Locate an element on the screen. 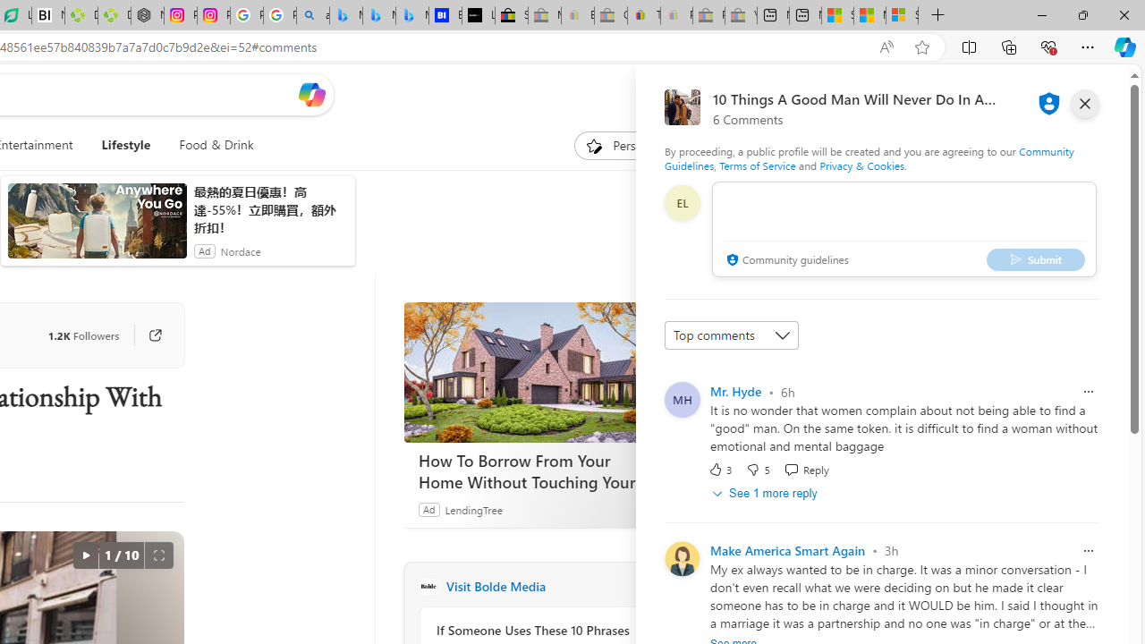 This screenshot has height=644, width=1145. Mr. Hyde is located at coordinates (735, 391).